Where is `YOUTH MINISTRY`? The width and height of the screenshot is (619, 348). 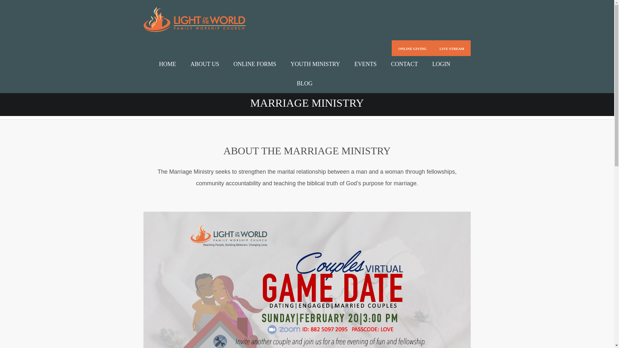
YOUTH MINISTRY is located at coordinates (315, 64).